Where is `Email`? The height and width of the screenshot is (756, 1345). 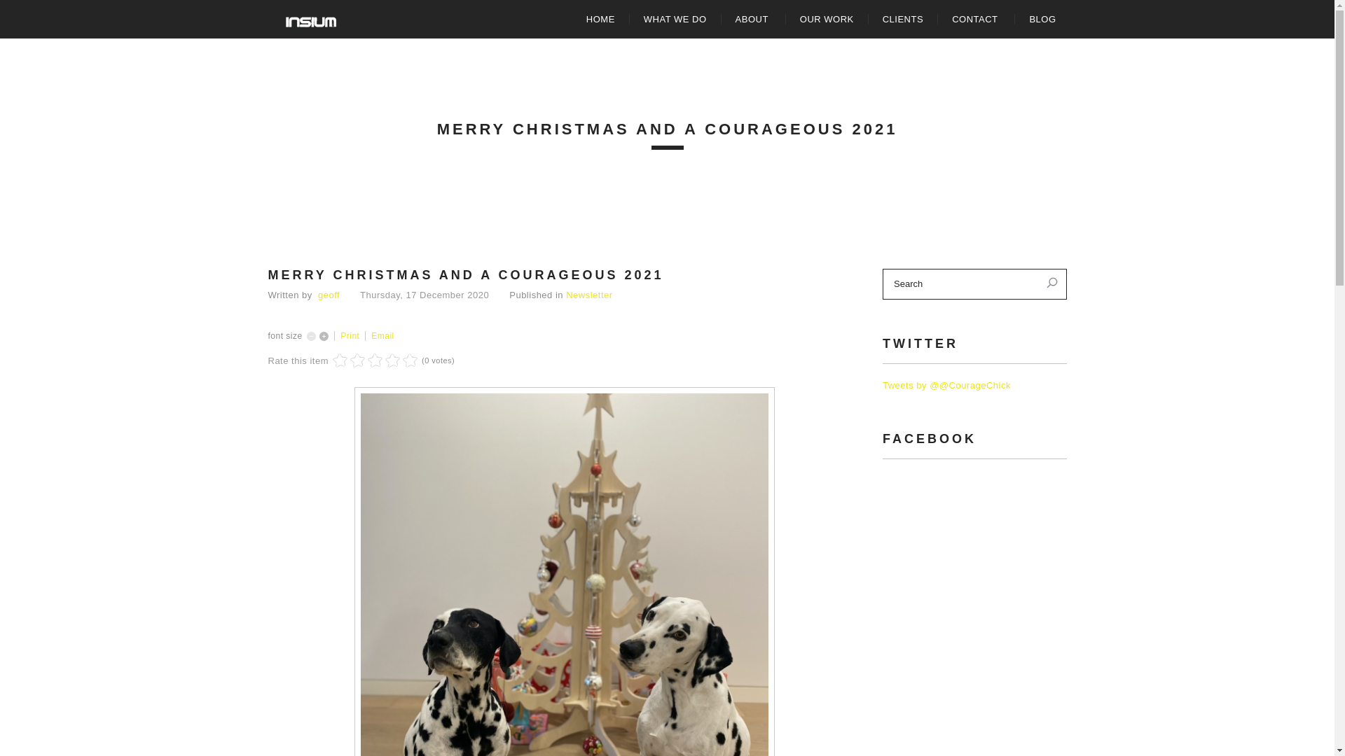
Email is located at coordinates (382, 336).